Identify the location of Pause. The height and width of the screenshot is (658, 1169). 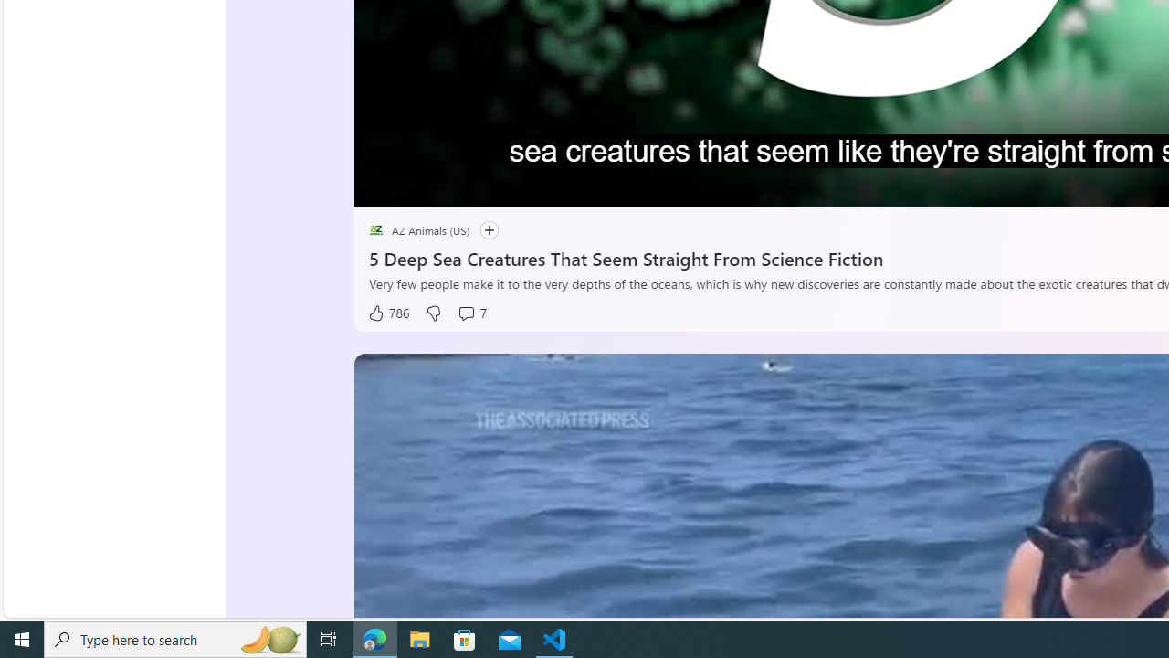
(382, 186).